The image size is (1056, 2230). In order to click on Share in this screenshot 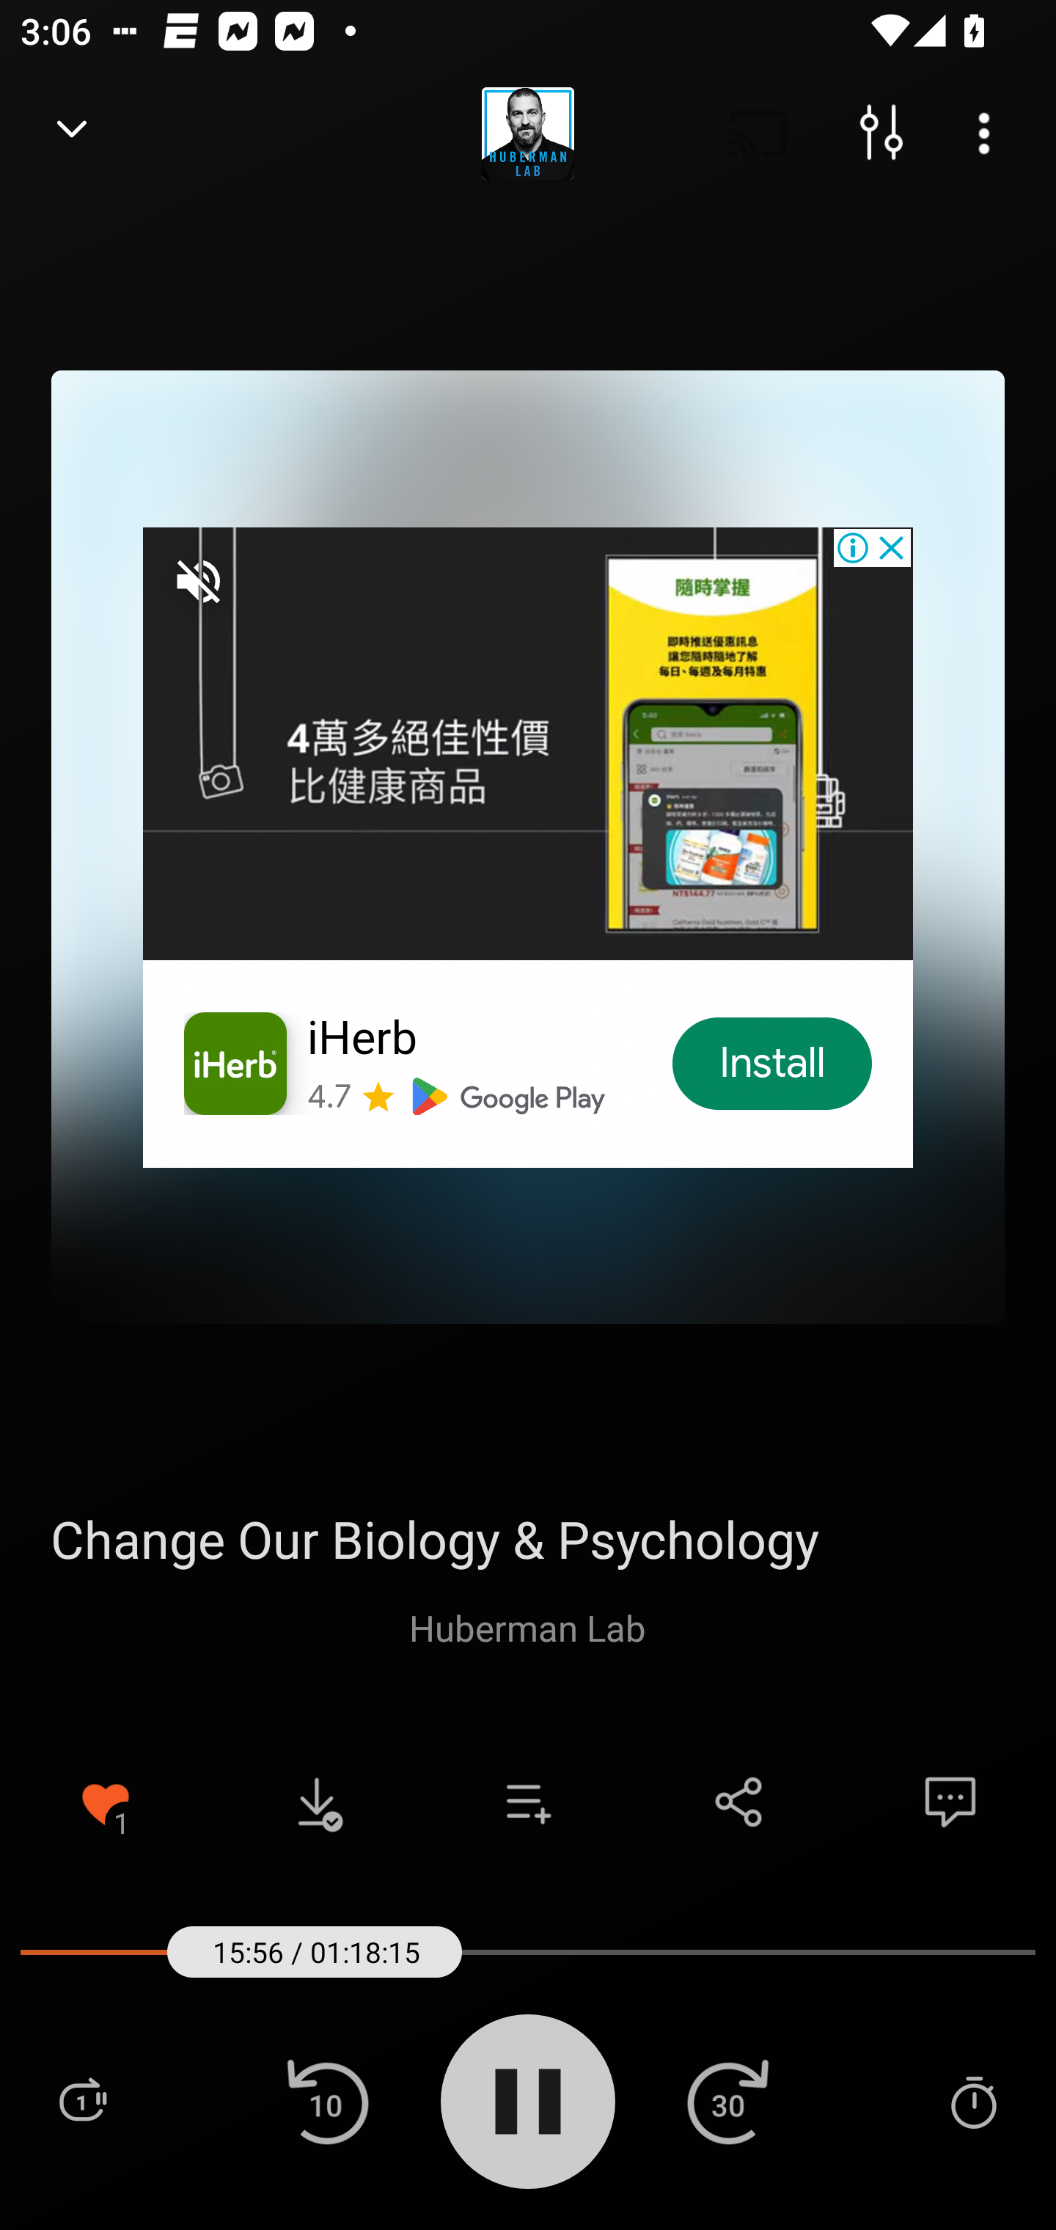, I will do `click(739, 1802)`.